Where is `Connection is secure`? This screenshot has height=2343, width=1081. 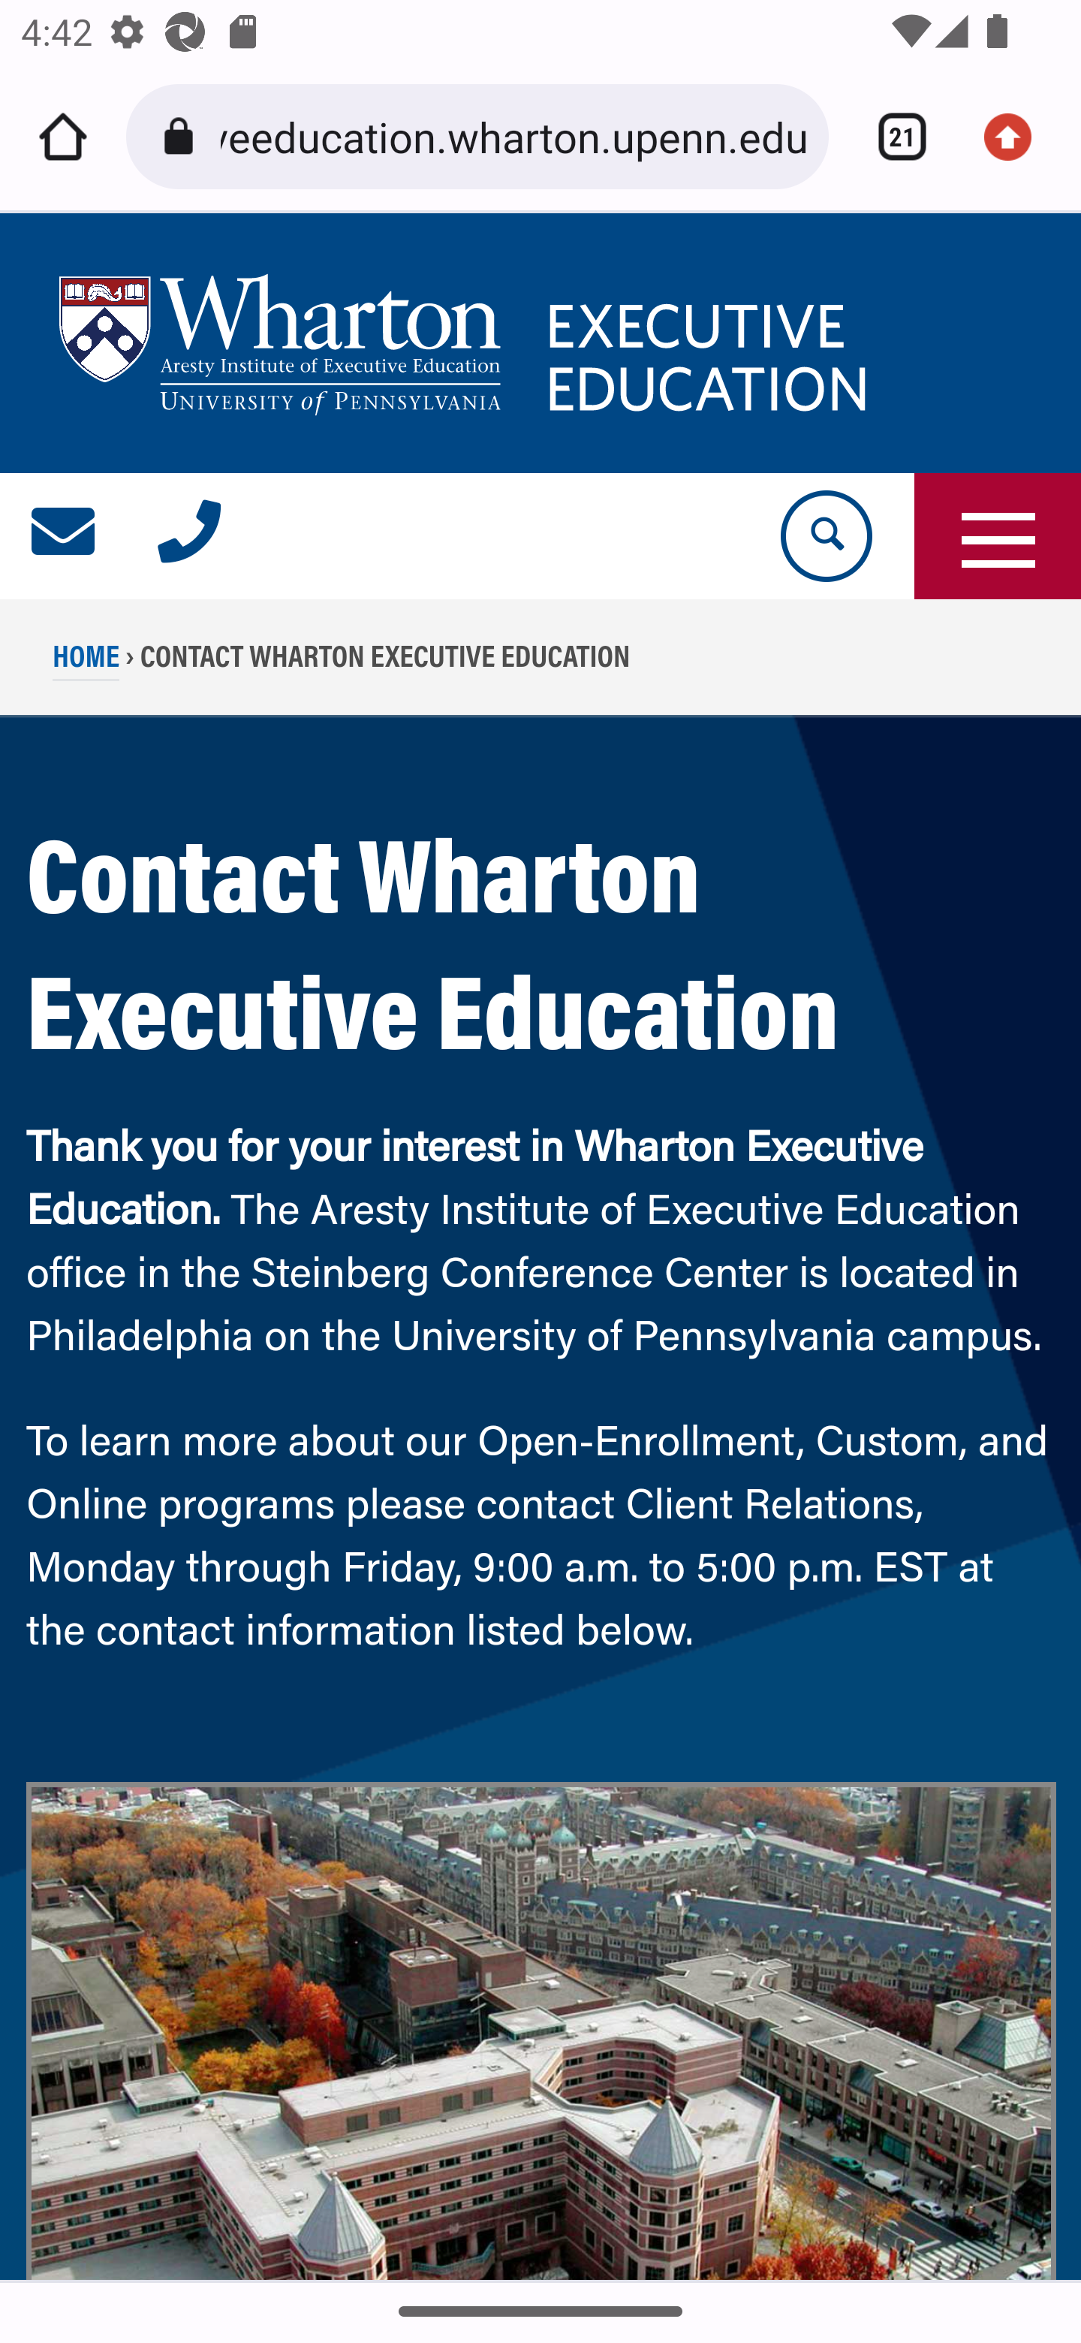
Connection is secure is located at coordinates (183, 137).